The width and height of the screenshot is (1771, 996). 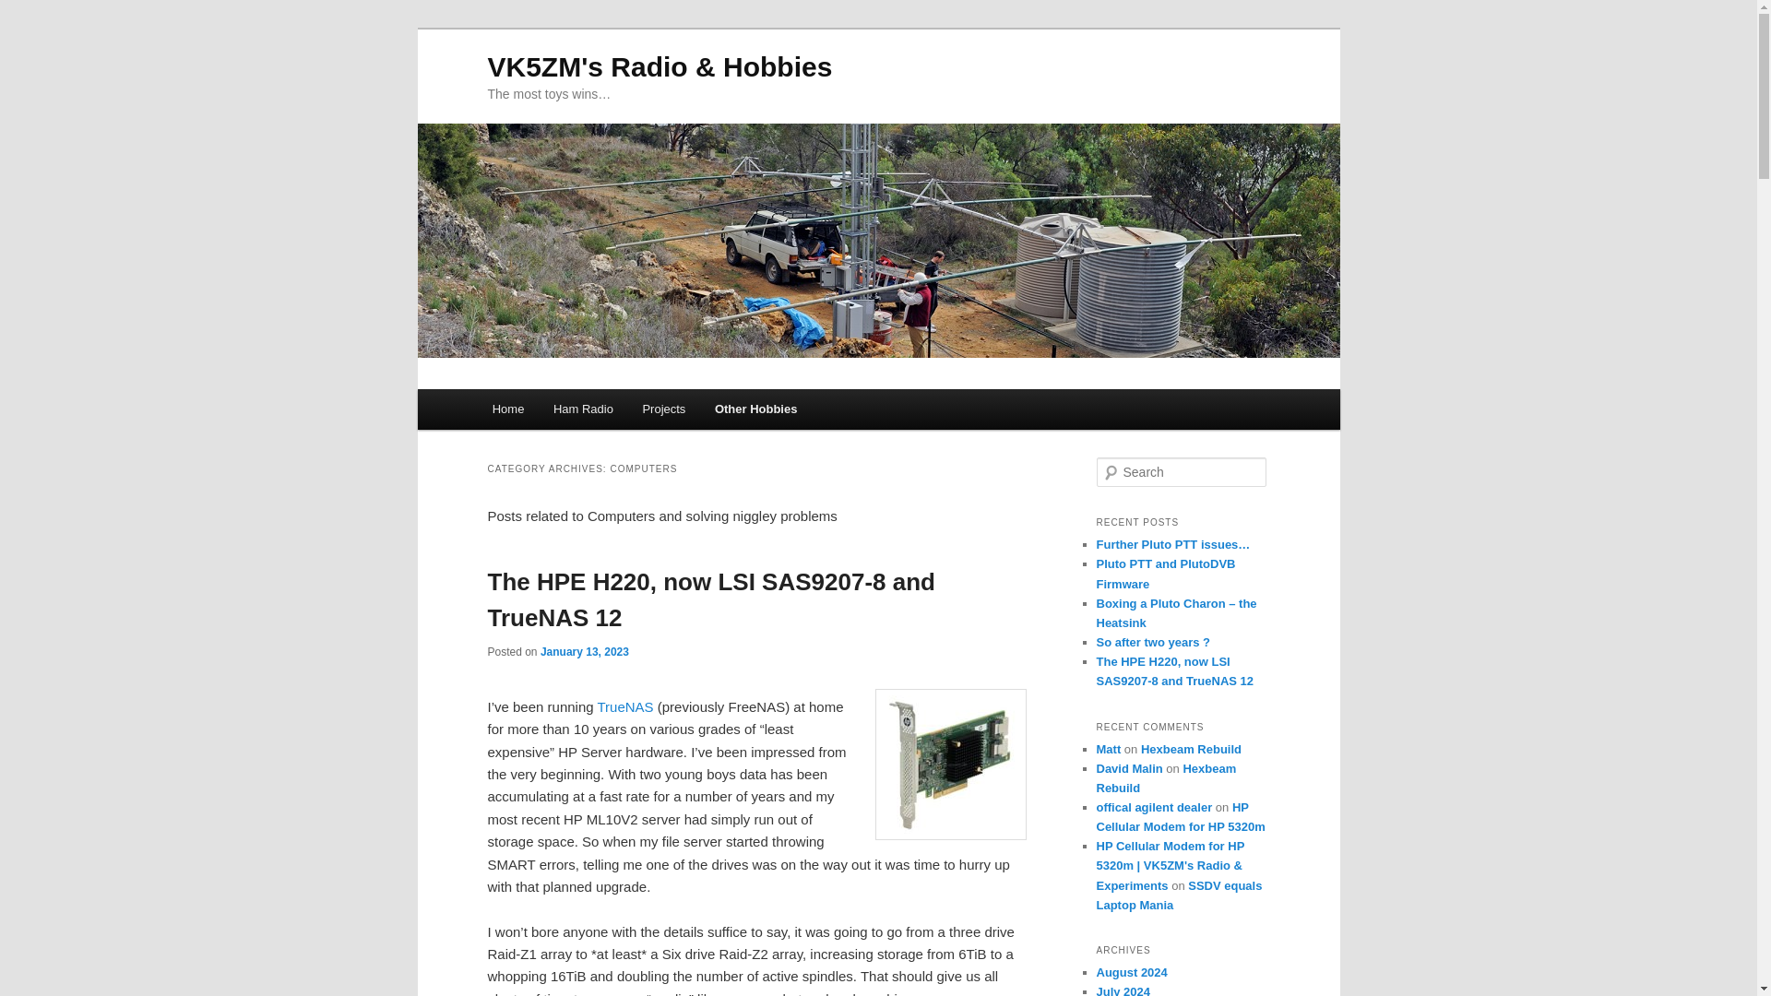 I want to click on 8:00 pm, so click(x=584, y=651).